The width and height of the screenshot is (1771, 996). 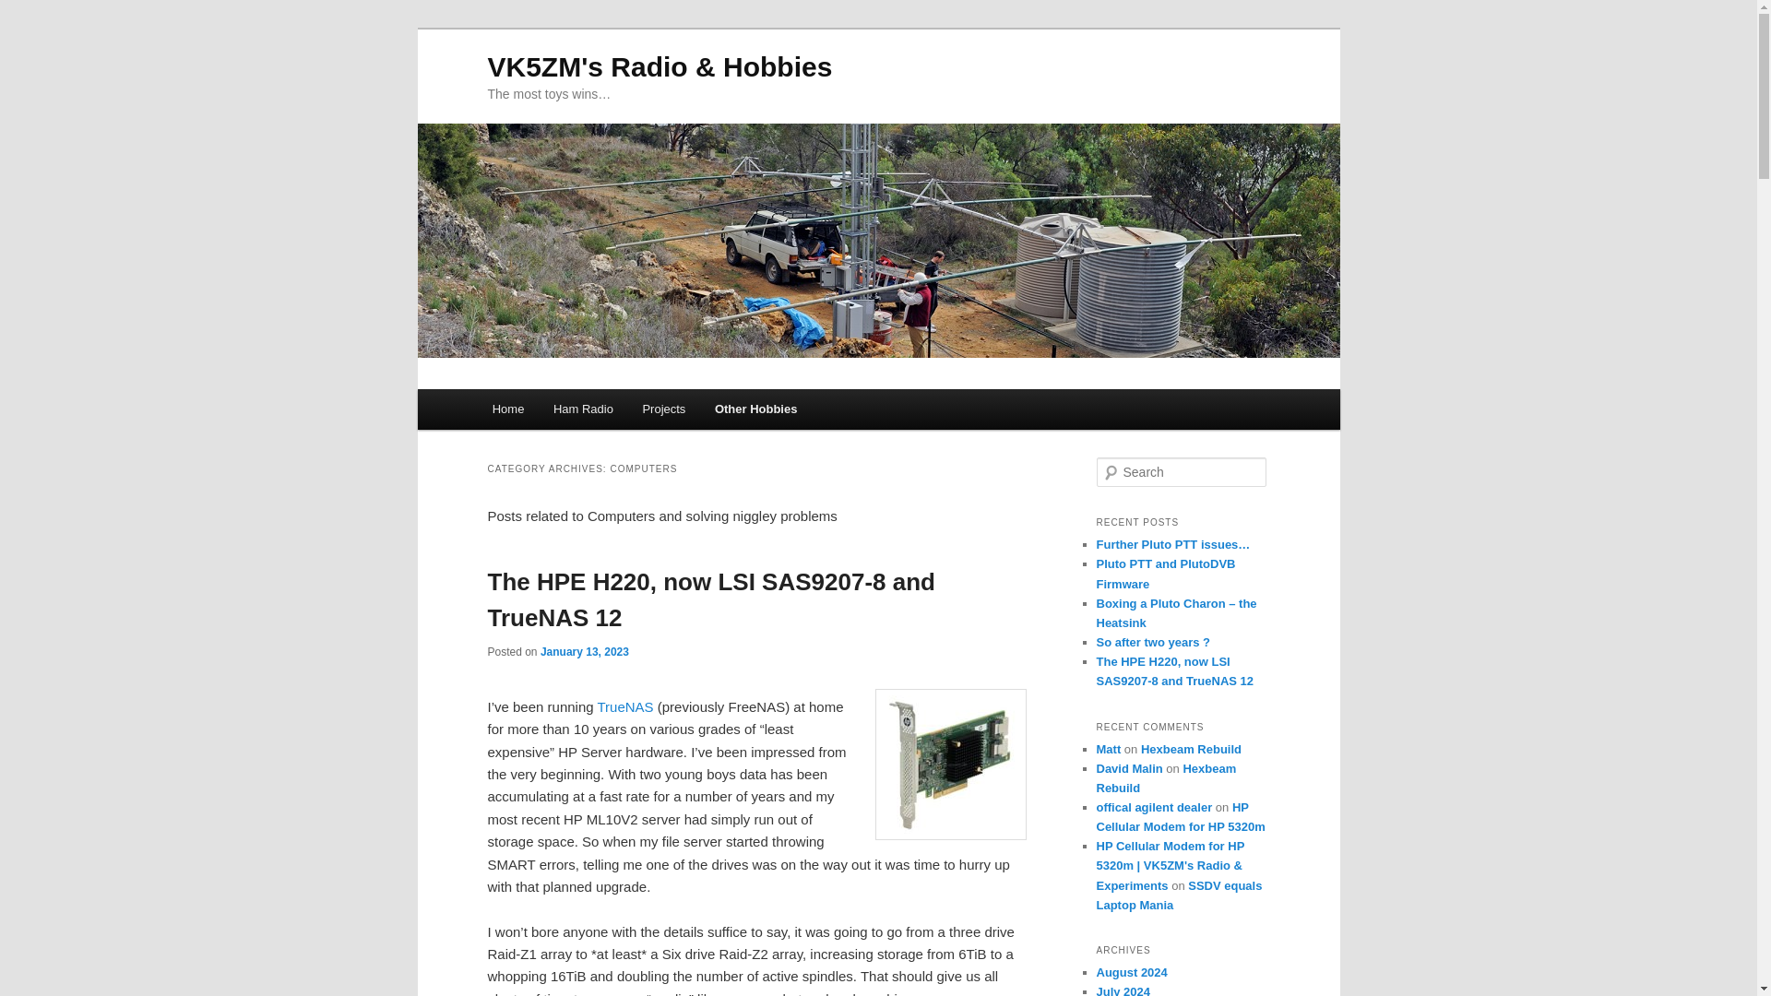 I want to click on 8:00 pm, so click(x=584, y=651).